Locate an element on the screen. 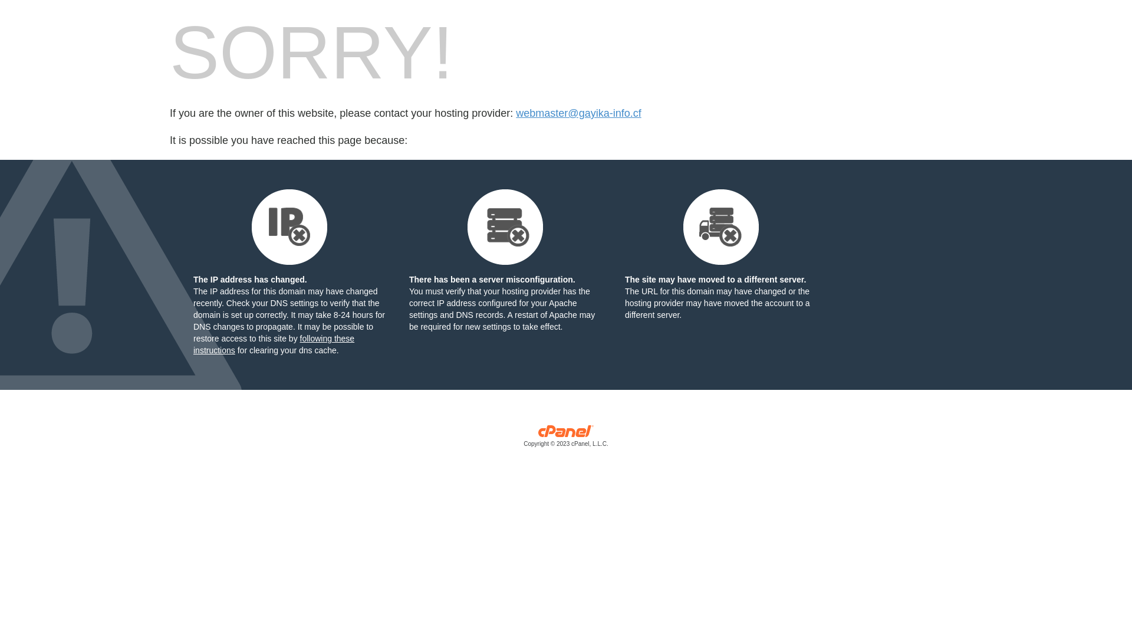  following these instructions is located at coordinates (274, 344).